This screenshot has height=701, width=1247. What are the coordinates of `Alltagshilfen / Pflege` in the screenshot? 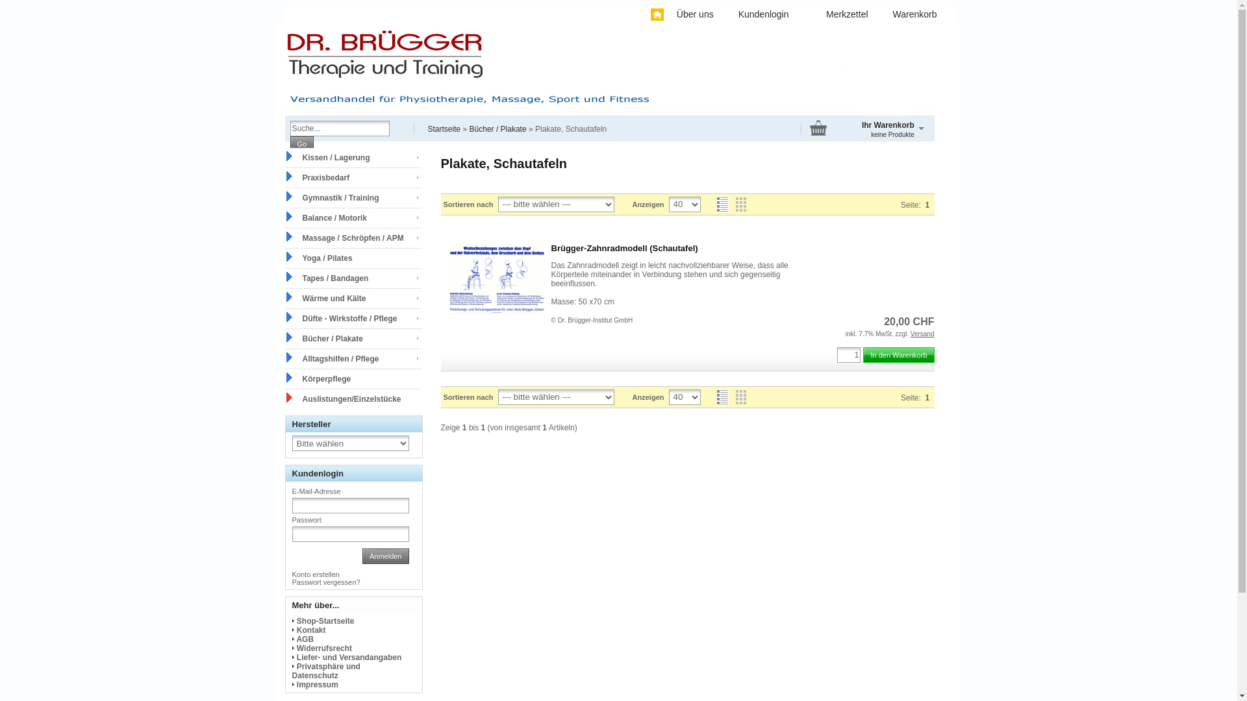 It's located at (353, 359).